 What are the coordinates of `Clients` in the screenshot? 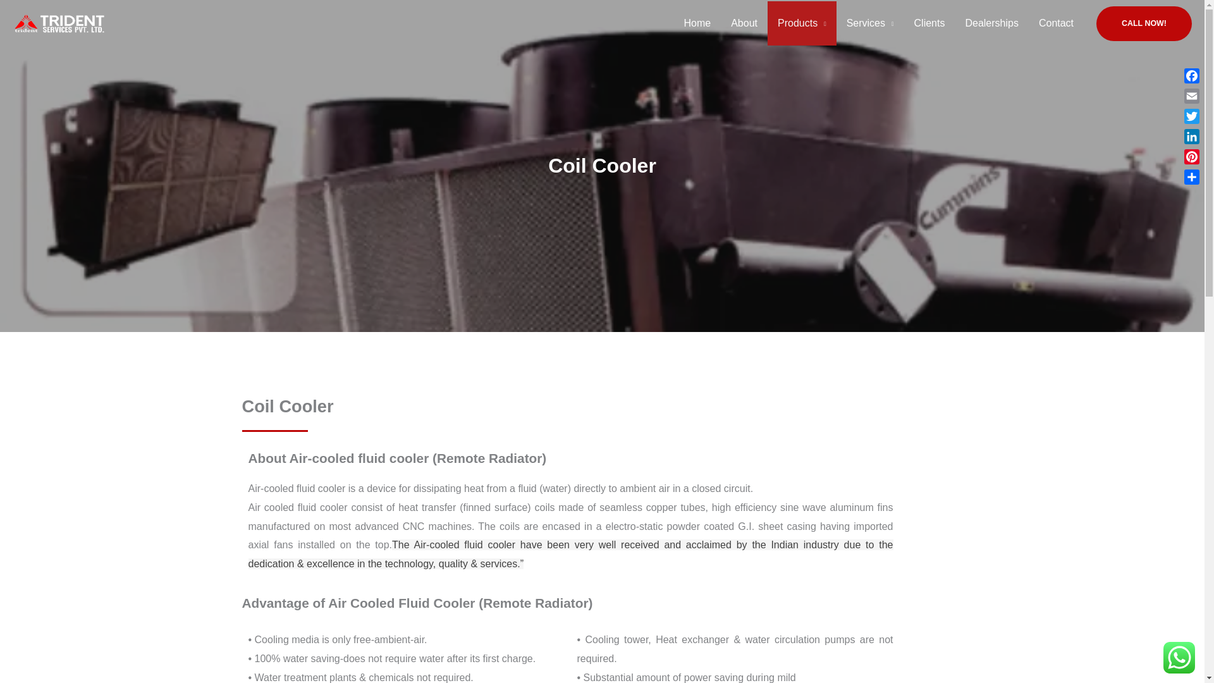 It's located at (929, 23).